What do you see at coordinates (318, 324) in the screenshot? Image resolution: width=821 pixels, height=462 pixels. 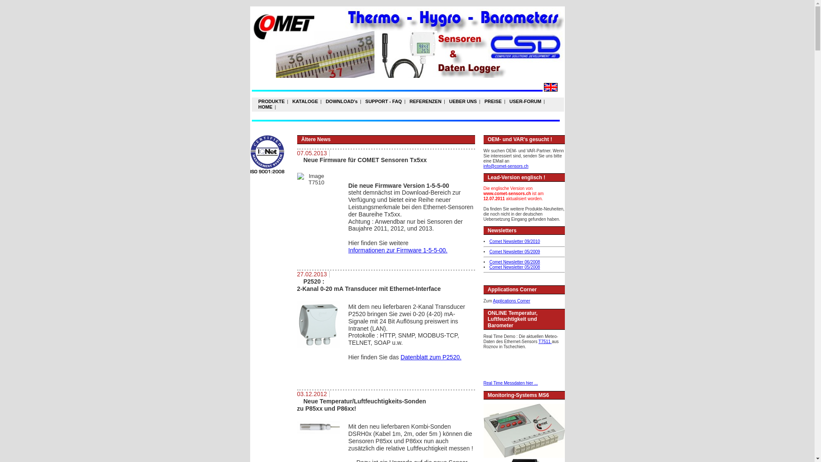 I see `P2520` at bounding box center [318, 324].